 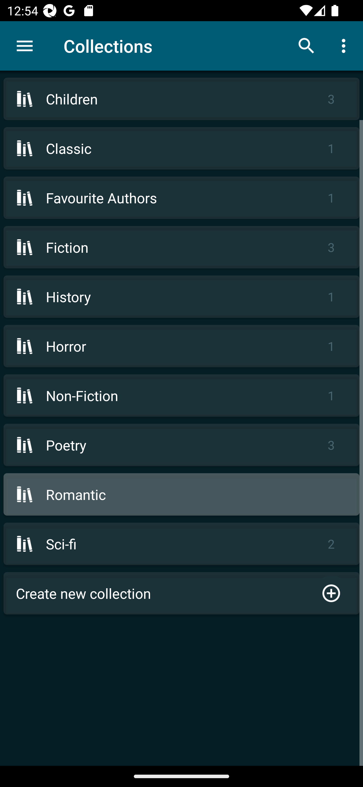 What do you see at coordinates (181, 297) in the screenshot?
I see `History 1` at bounding box center [181, 297].